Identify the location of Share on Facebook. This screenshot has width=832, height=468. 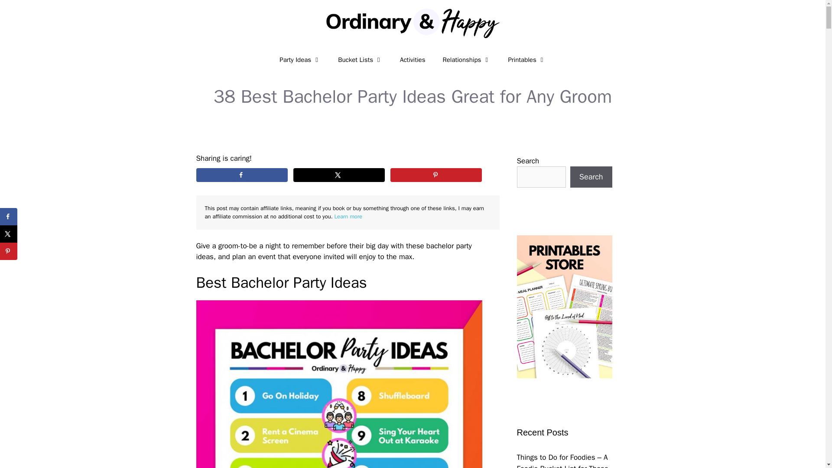
(9, 216).